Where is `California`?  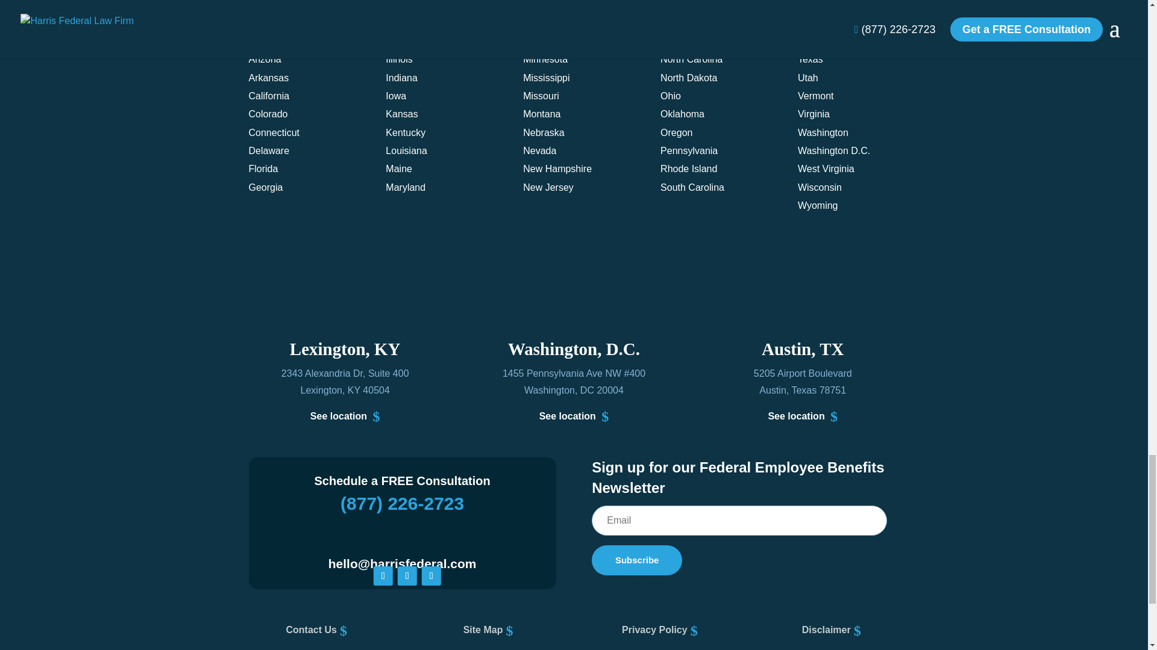
California is located at coordinates (269, 96).